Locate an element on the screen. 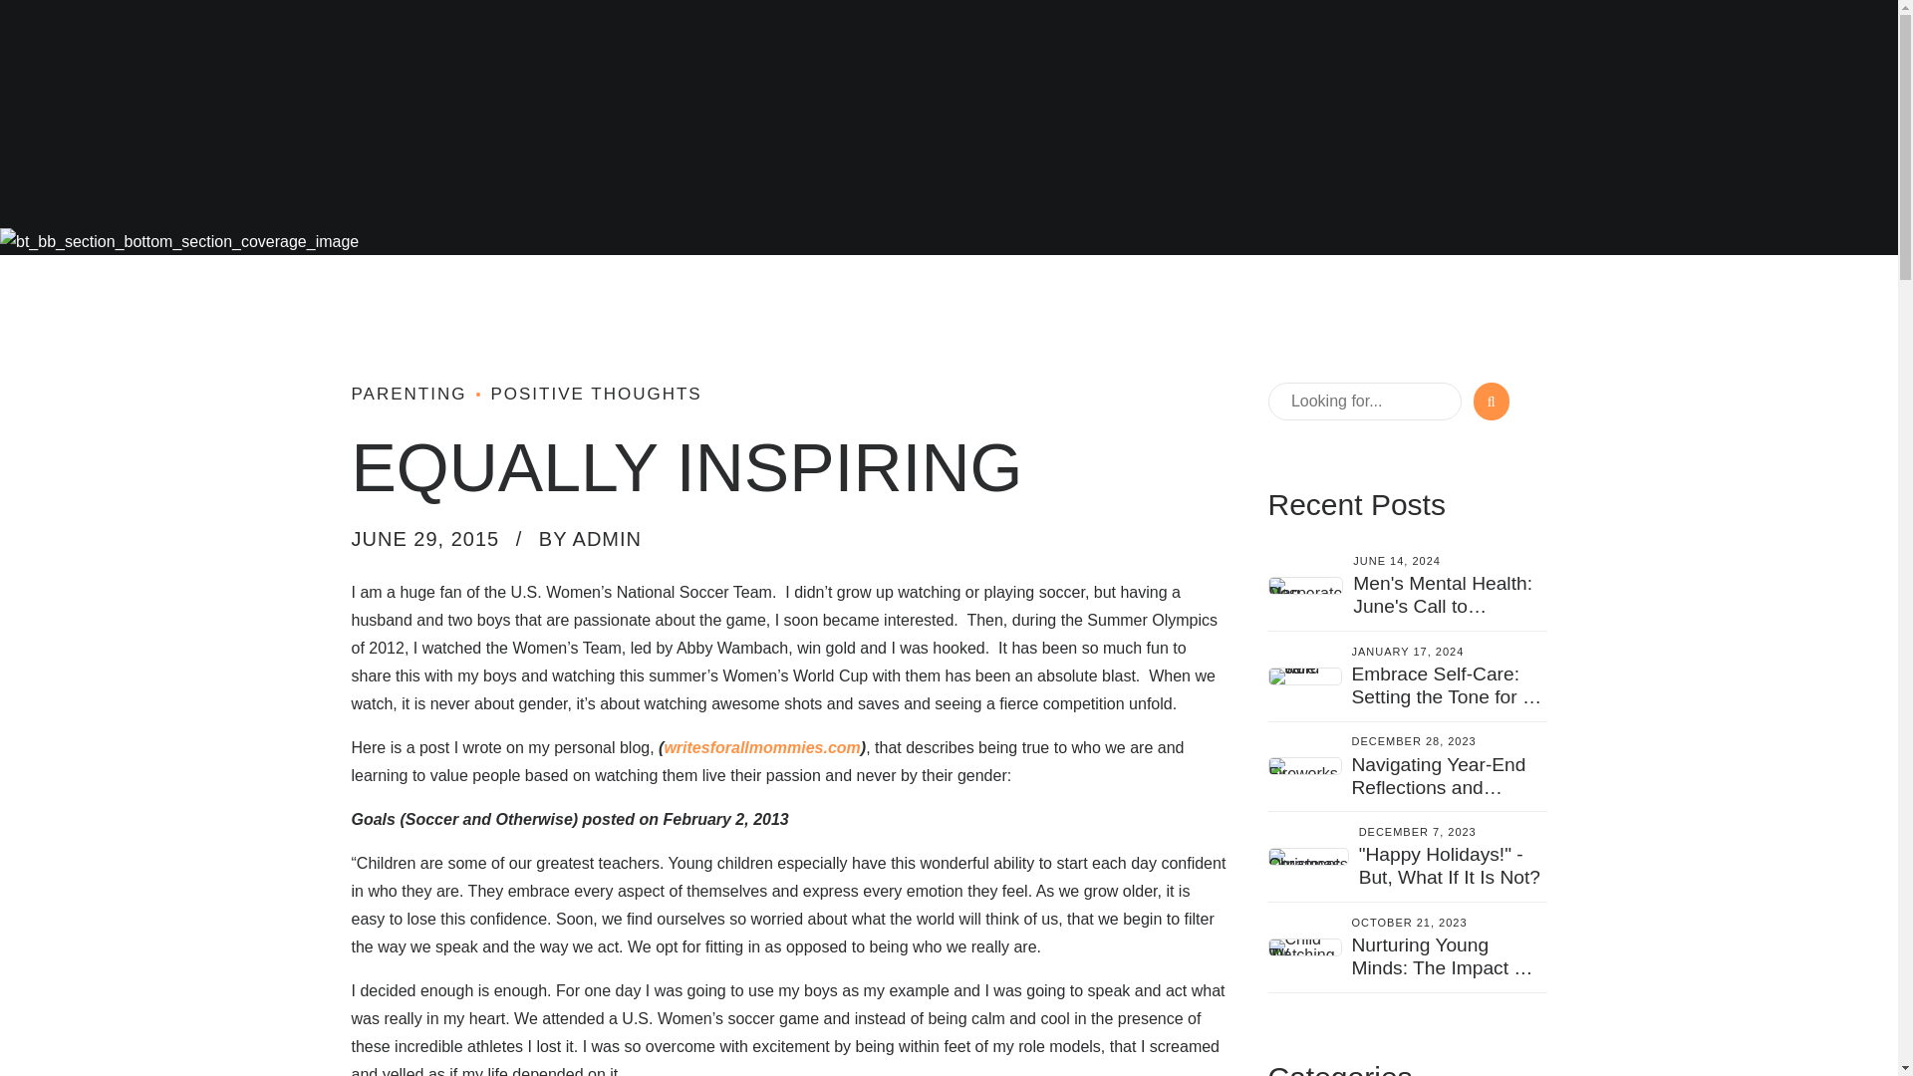  Men's Mental Health: June's Call to Awareness is located at coordinates (1442, 606).